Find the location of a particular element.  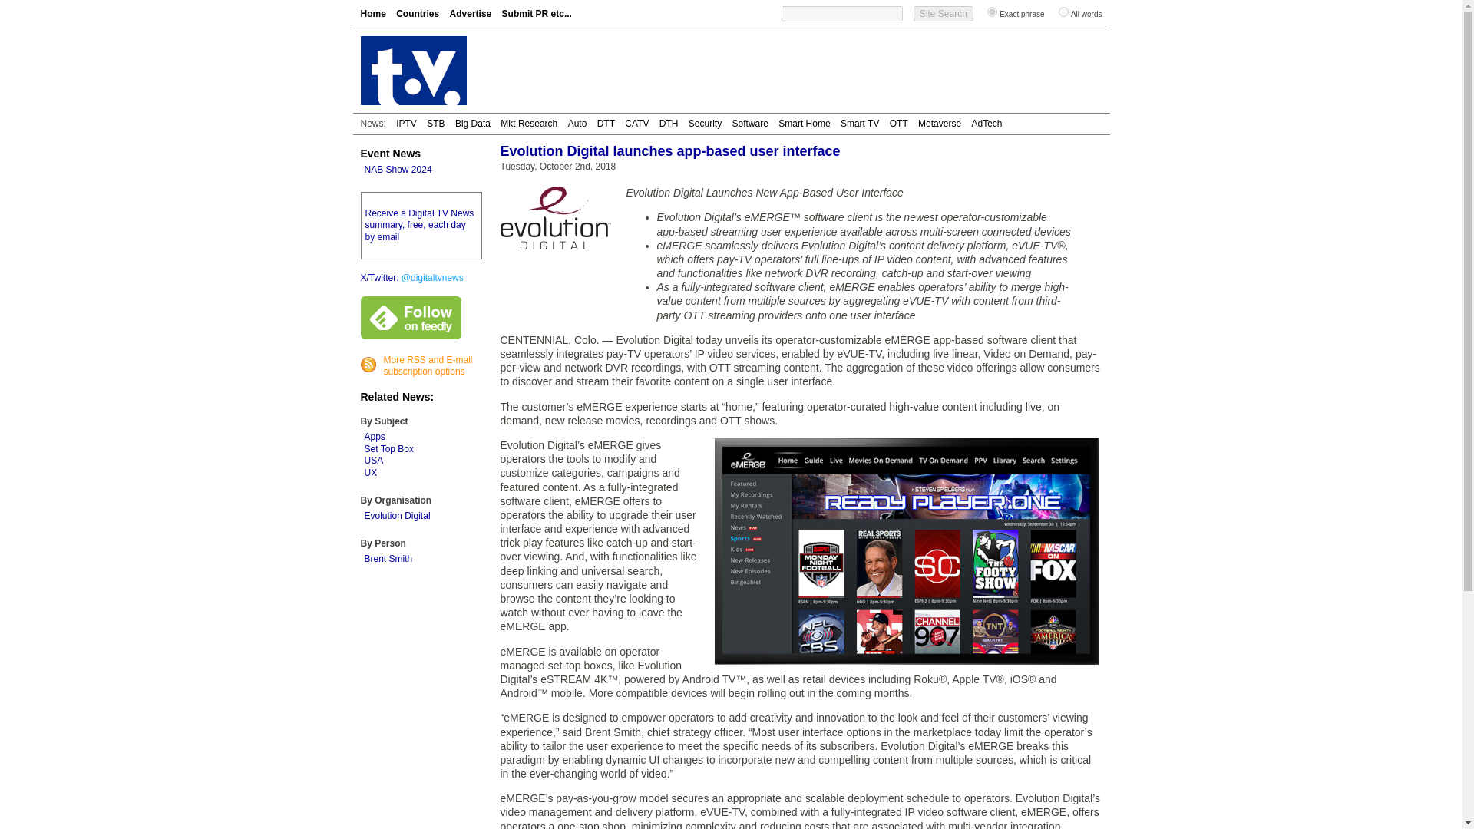

Streaming Video News is located at coordinates (898, 124).